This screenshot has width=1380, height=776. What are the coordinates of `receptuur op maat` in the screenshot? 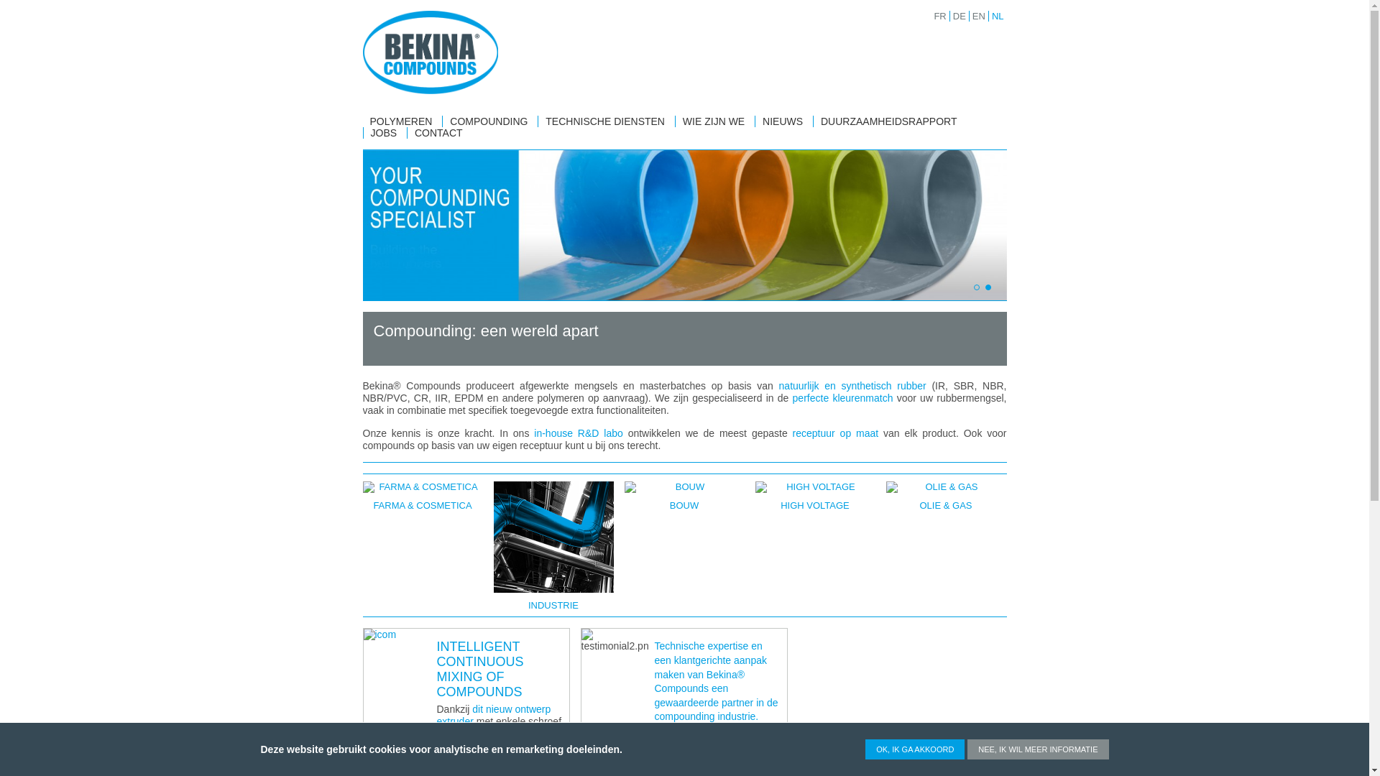 It's located at (838, 433).